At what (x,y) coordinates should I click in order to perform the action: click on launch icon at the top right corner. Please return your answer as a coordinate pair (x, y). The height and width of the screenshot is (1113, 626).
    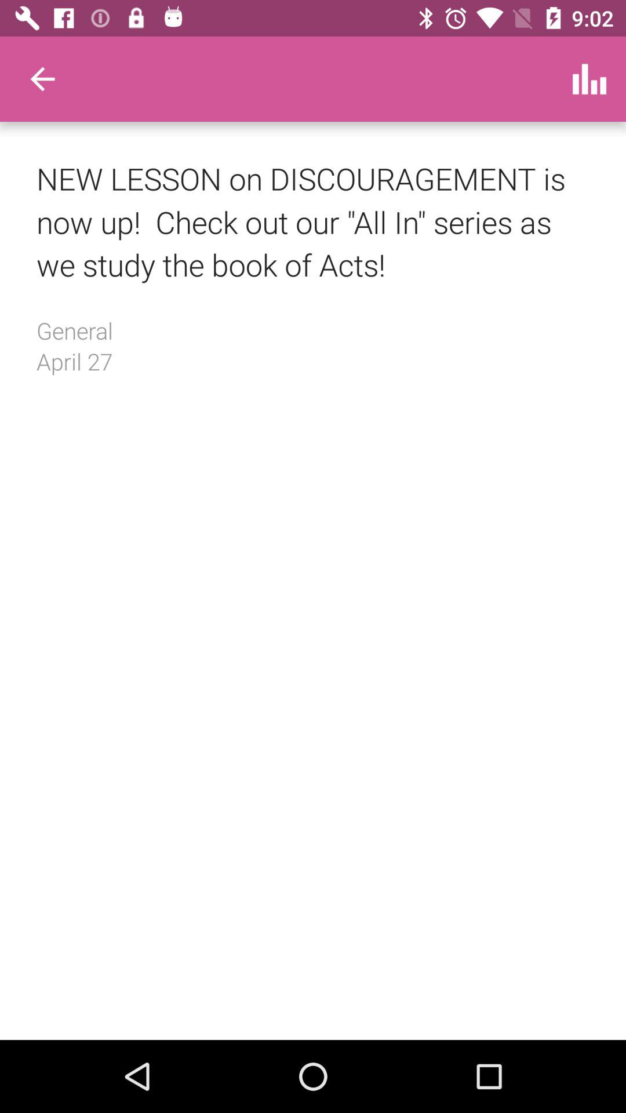
    Looking at the image, I should click on (589, 79).